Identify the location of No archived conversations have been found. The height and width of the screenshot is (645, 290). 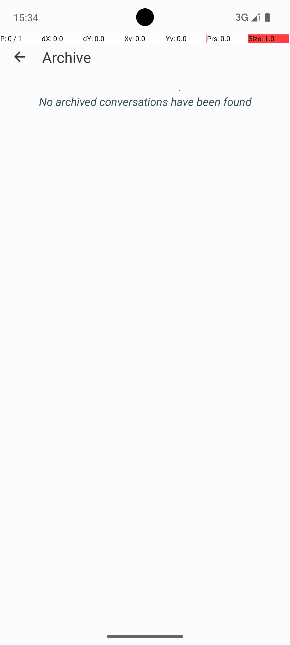
(145, 102).